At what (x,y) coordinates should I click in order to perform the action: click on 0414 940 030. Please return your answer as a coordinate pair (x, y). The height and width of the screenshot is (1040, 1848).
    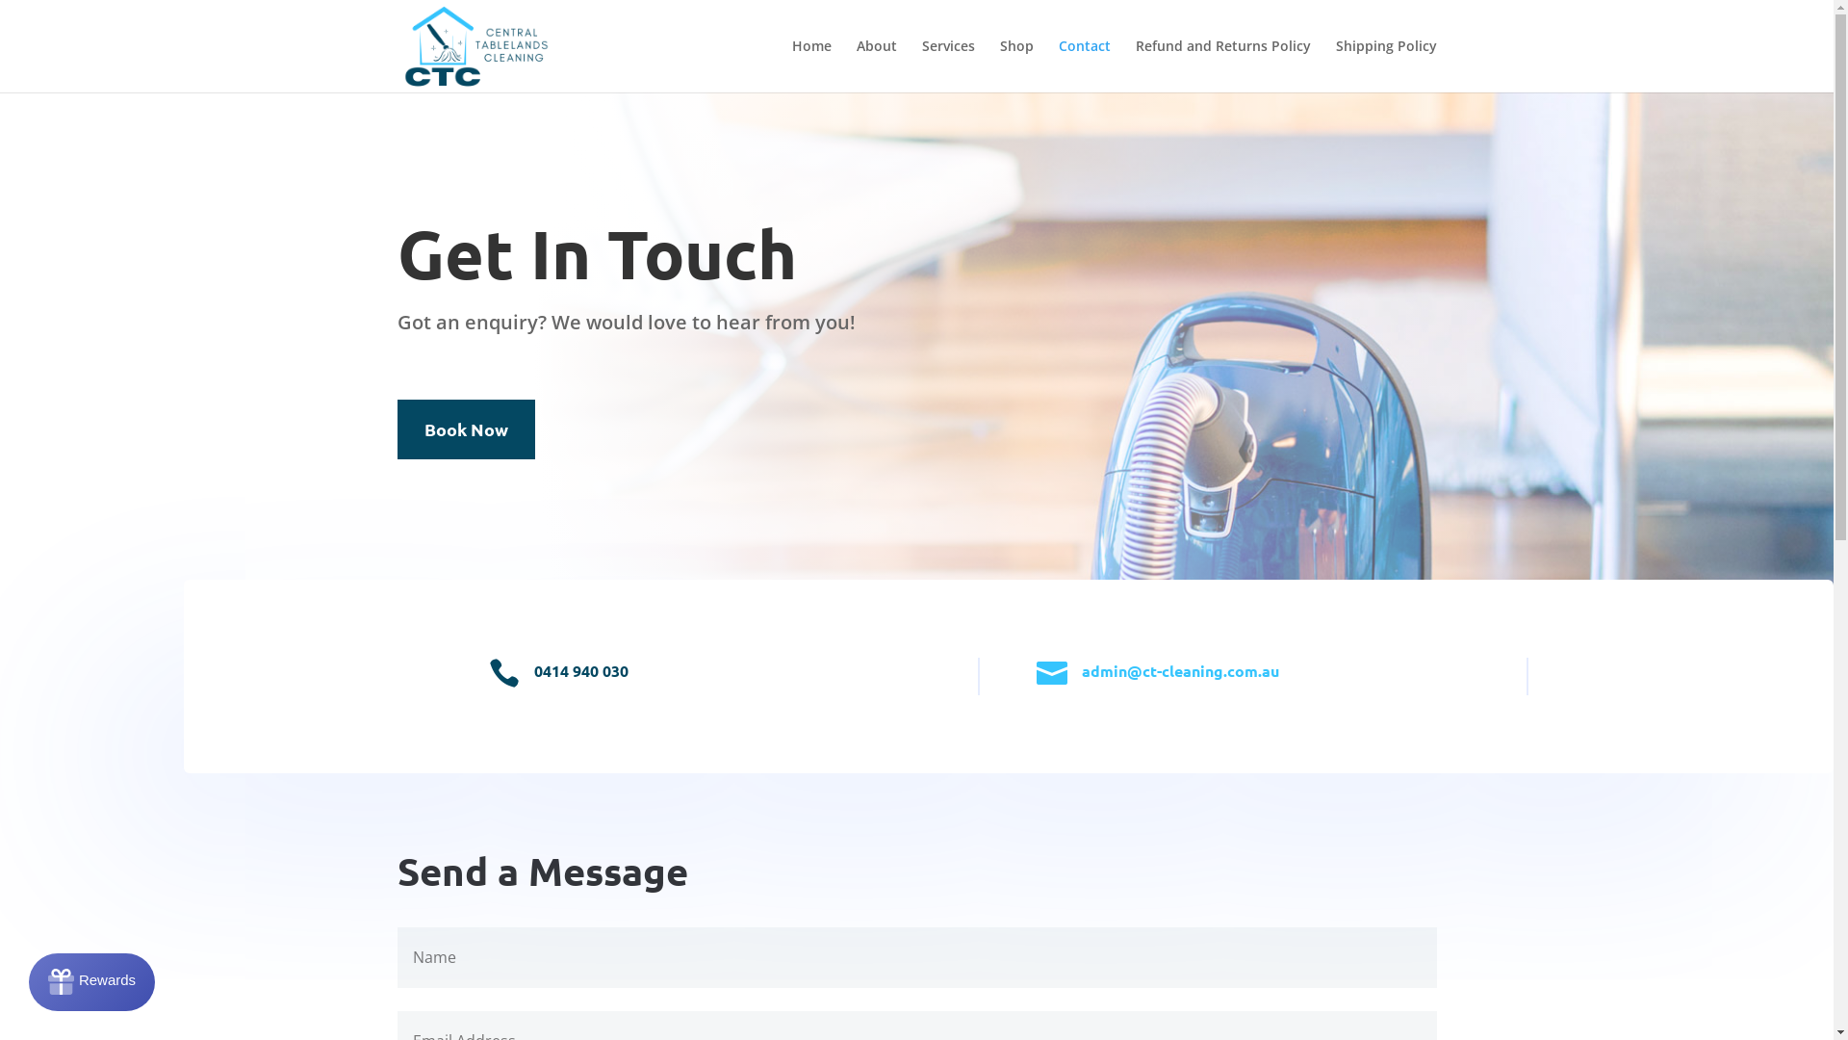
    Looking at the image, I should click on (581, 670).